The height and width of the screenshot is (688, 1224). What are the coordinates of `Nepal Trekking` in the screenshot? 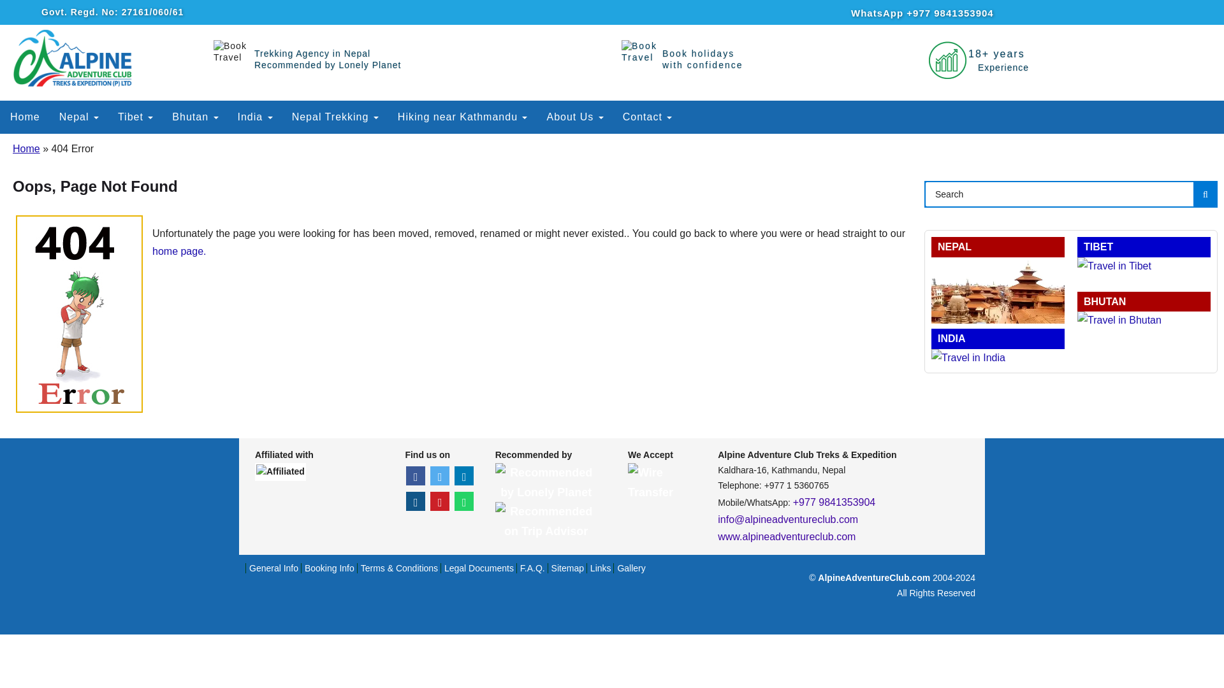 It's located at (25, 117).